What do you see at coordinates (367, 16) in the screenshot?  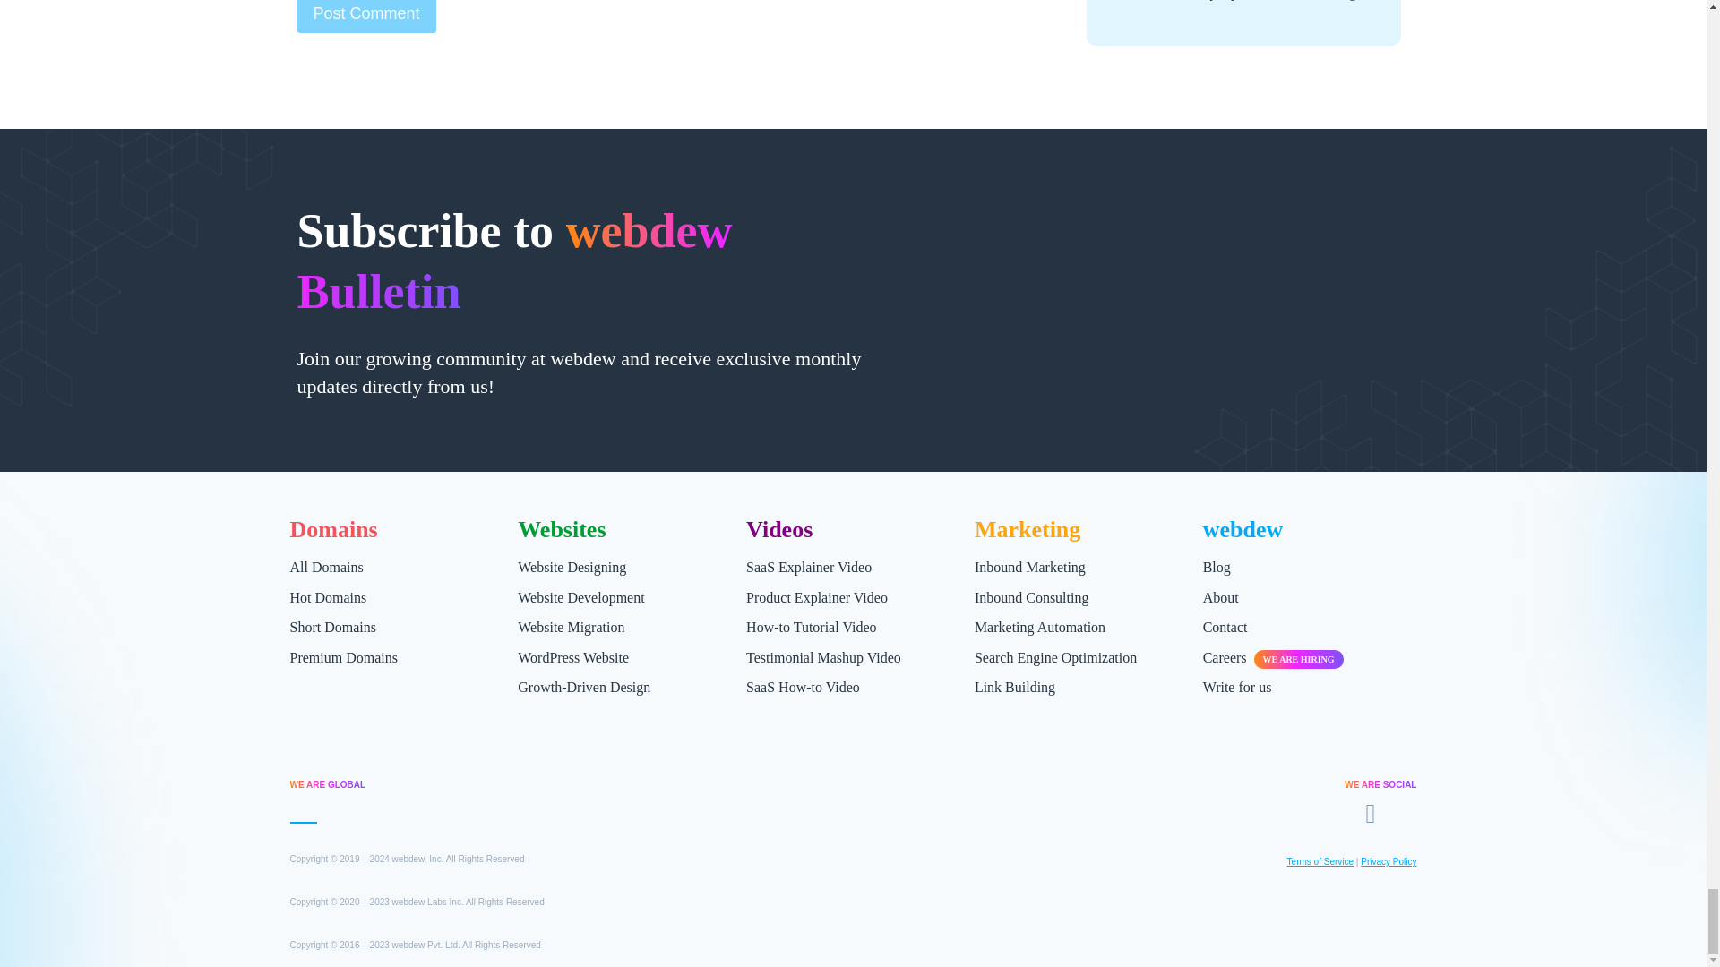 I see `Post Comment` at bounding box center [367, 16].